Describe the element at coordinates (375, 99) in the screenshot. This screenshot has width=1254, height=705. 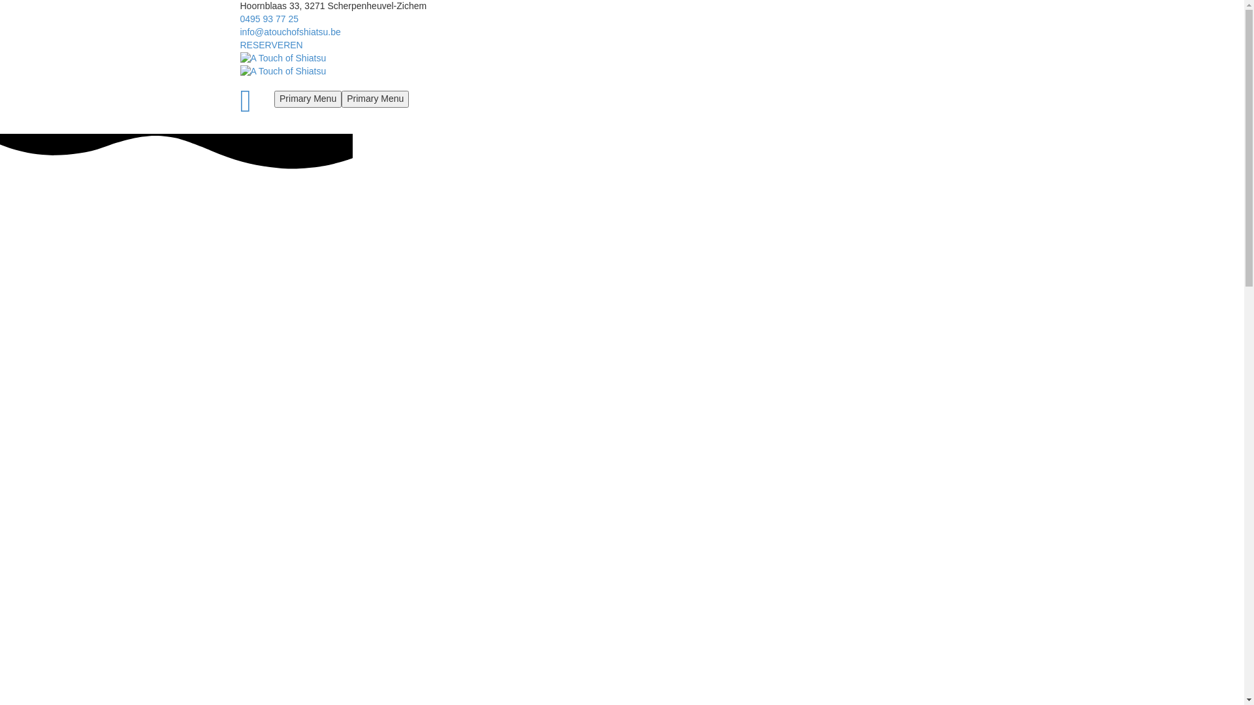
I see `Primary Menu` at that location.